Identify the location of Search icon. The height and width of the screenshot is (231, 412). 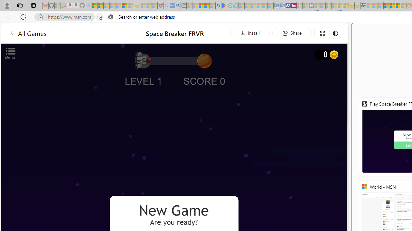
(110, 17).